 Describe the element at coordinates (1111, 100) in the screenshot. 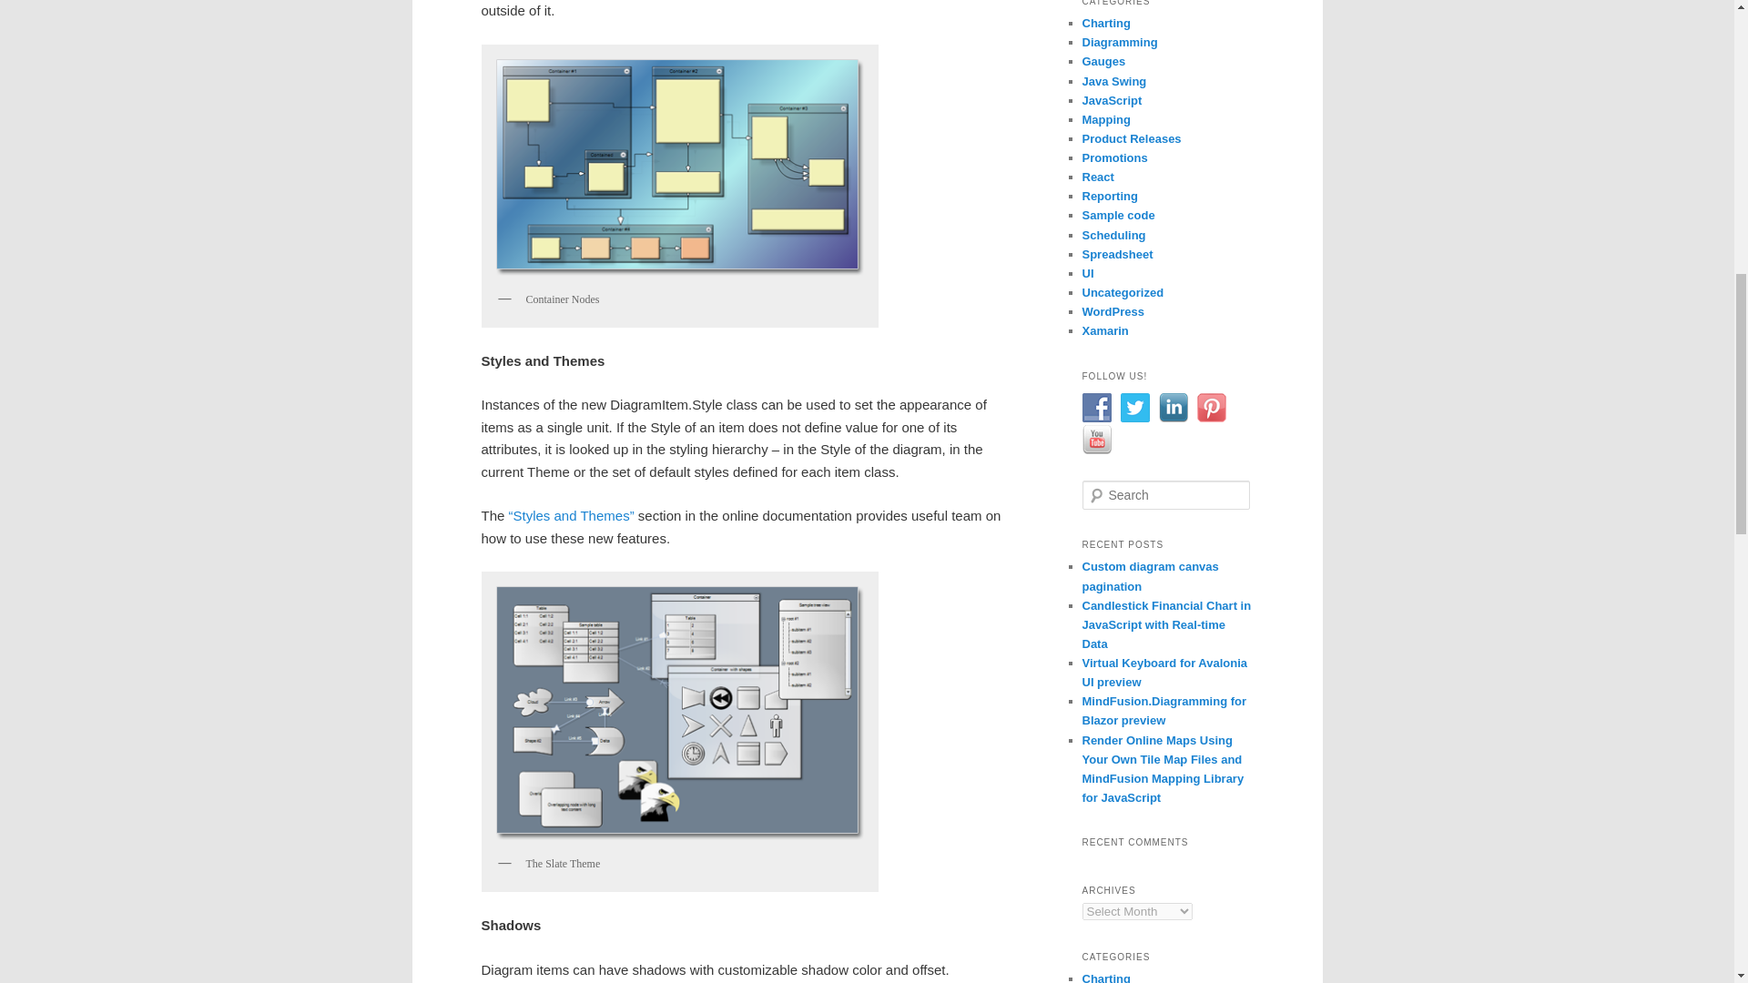

I see `JavaScript` at that location.